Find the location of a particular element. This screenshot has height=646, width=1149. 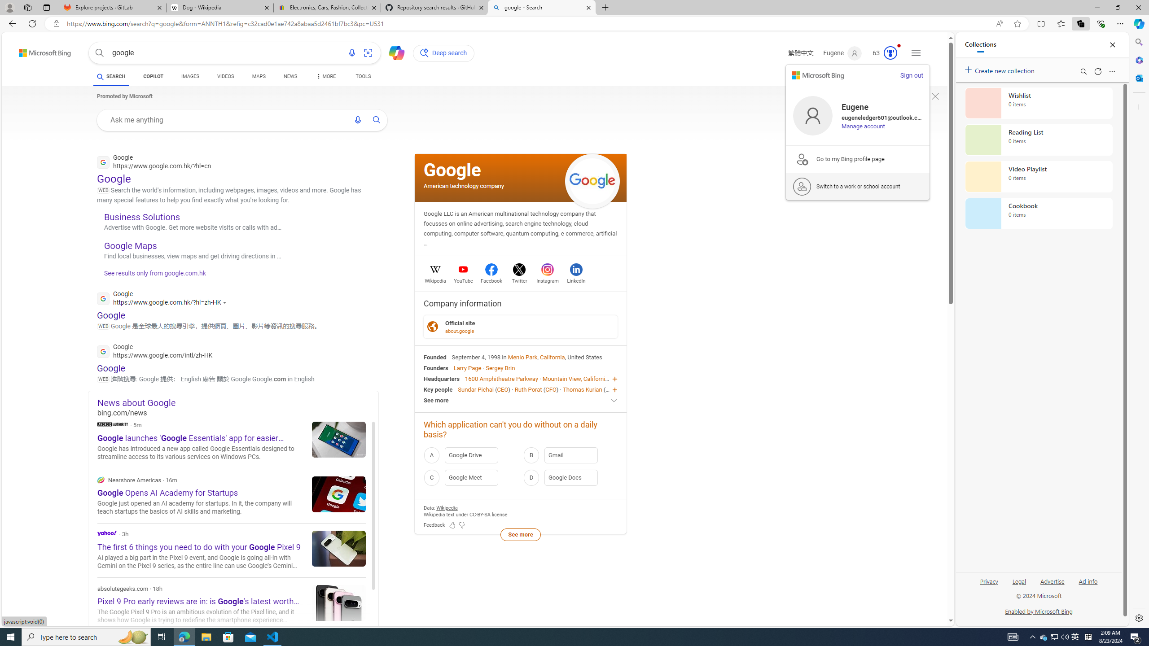

Back to Bing search is located at coordinates (39, 51).